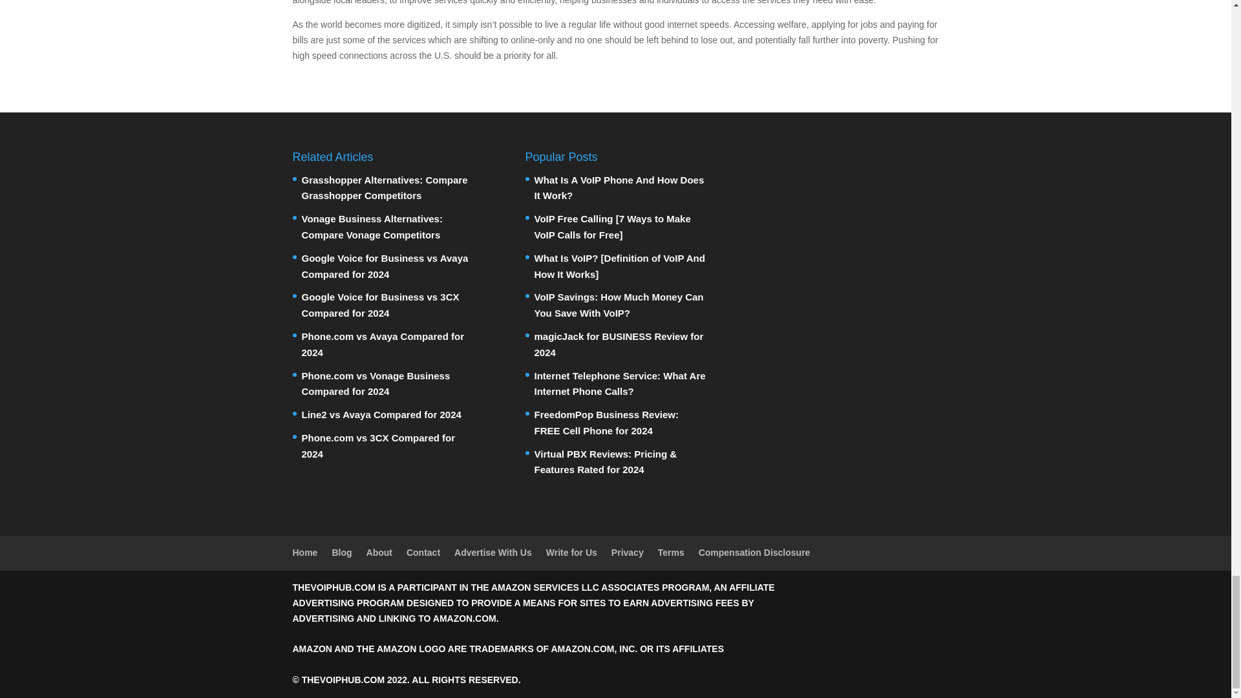  What do you see at coordinates (380, 305) in the screenshot?
I see `Google Voice for Business vs 3CX Compared for 2024` at bounding box center [380, 305].